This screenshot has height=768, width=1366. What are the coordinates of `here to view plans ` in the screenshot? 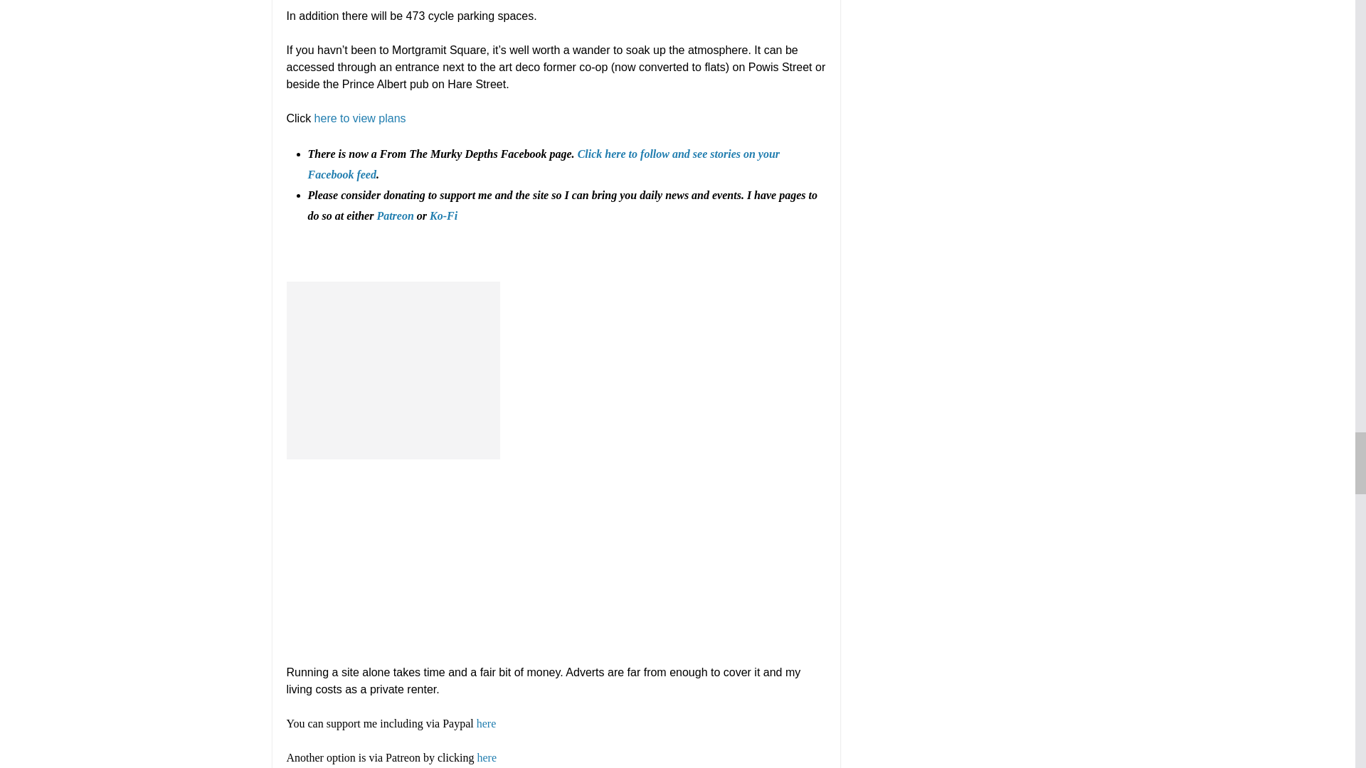 It's located at (361, 118).